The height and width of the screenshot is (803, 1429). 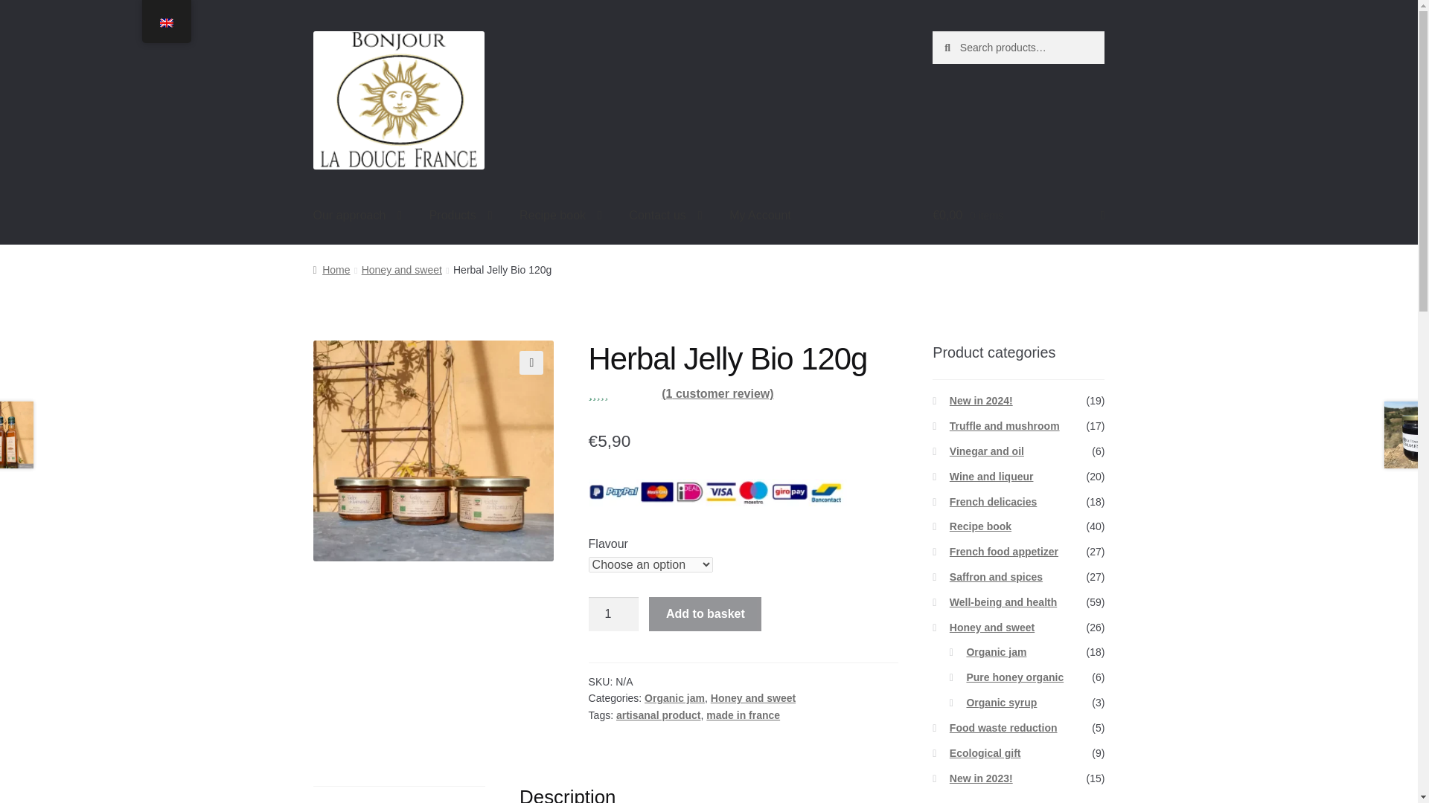 I want to click on 1, so click(x=613, y=614).